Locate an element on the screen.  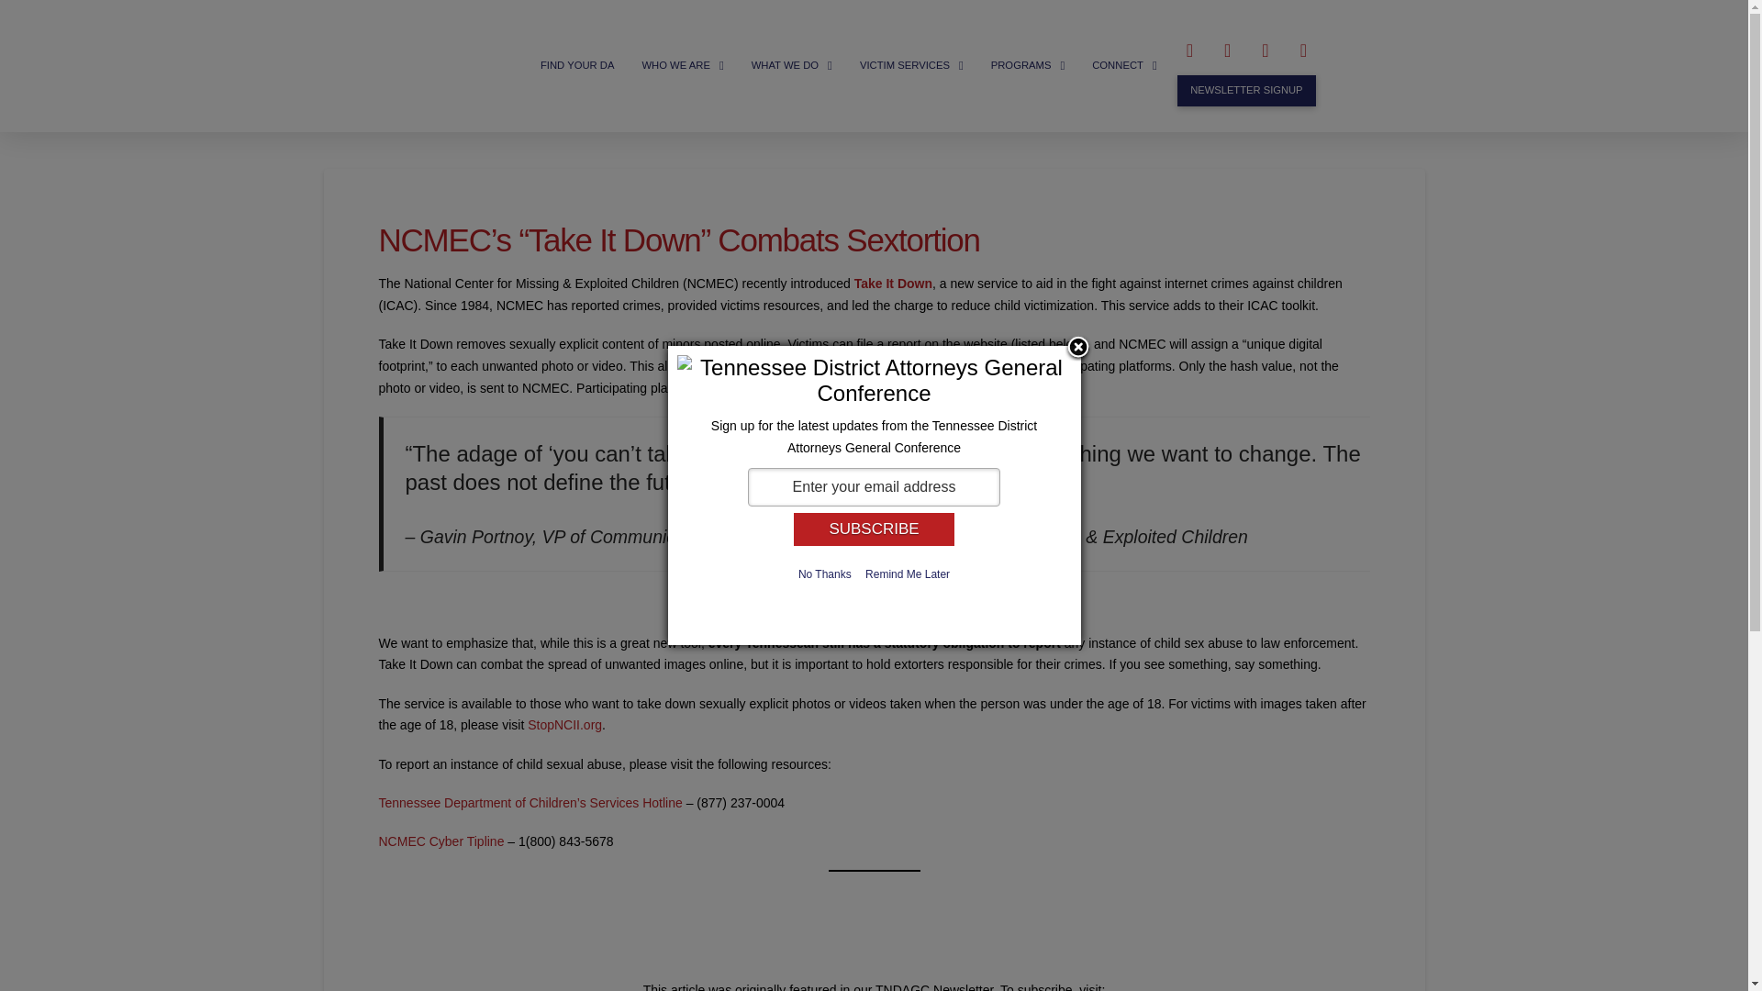
StopNCII.org is located at coordinates (564, 725).